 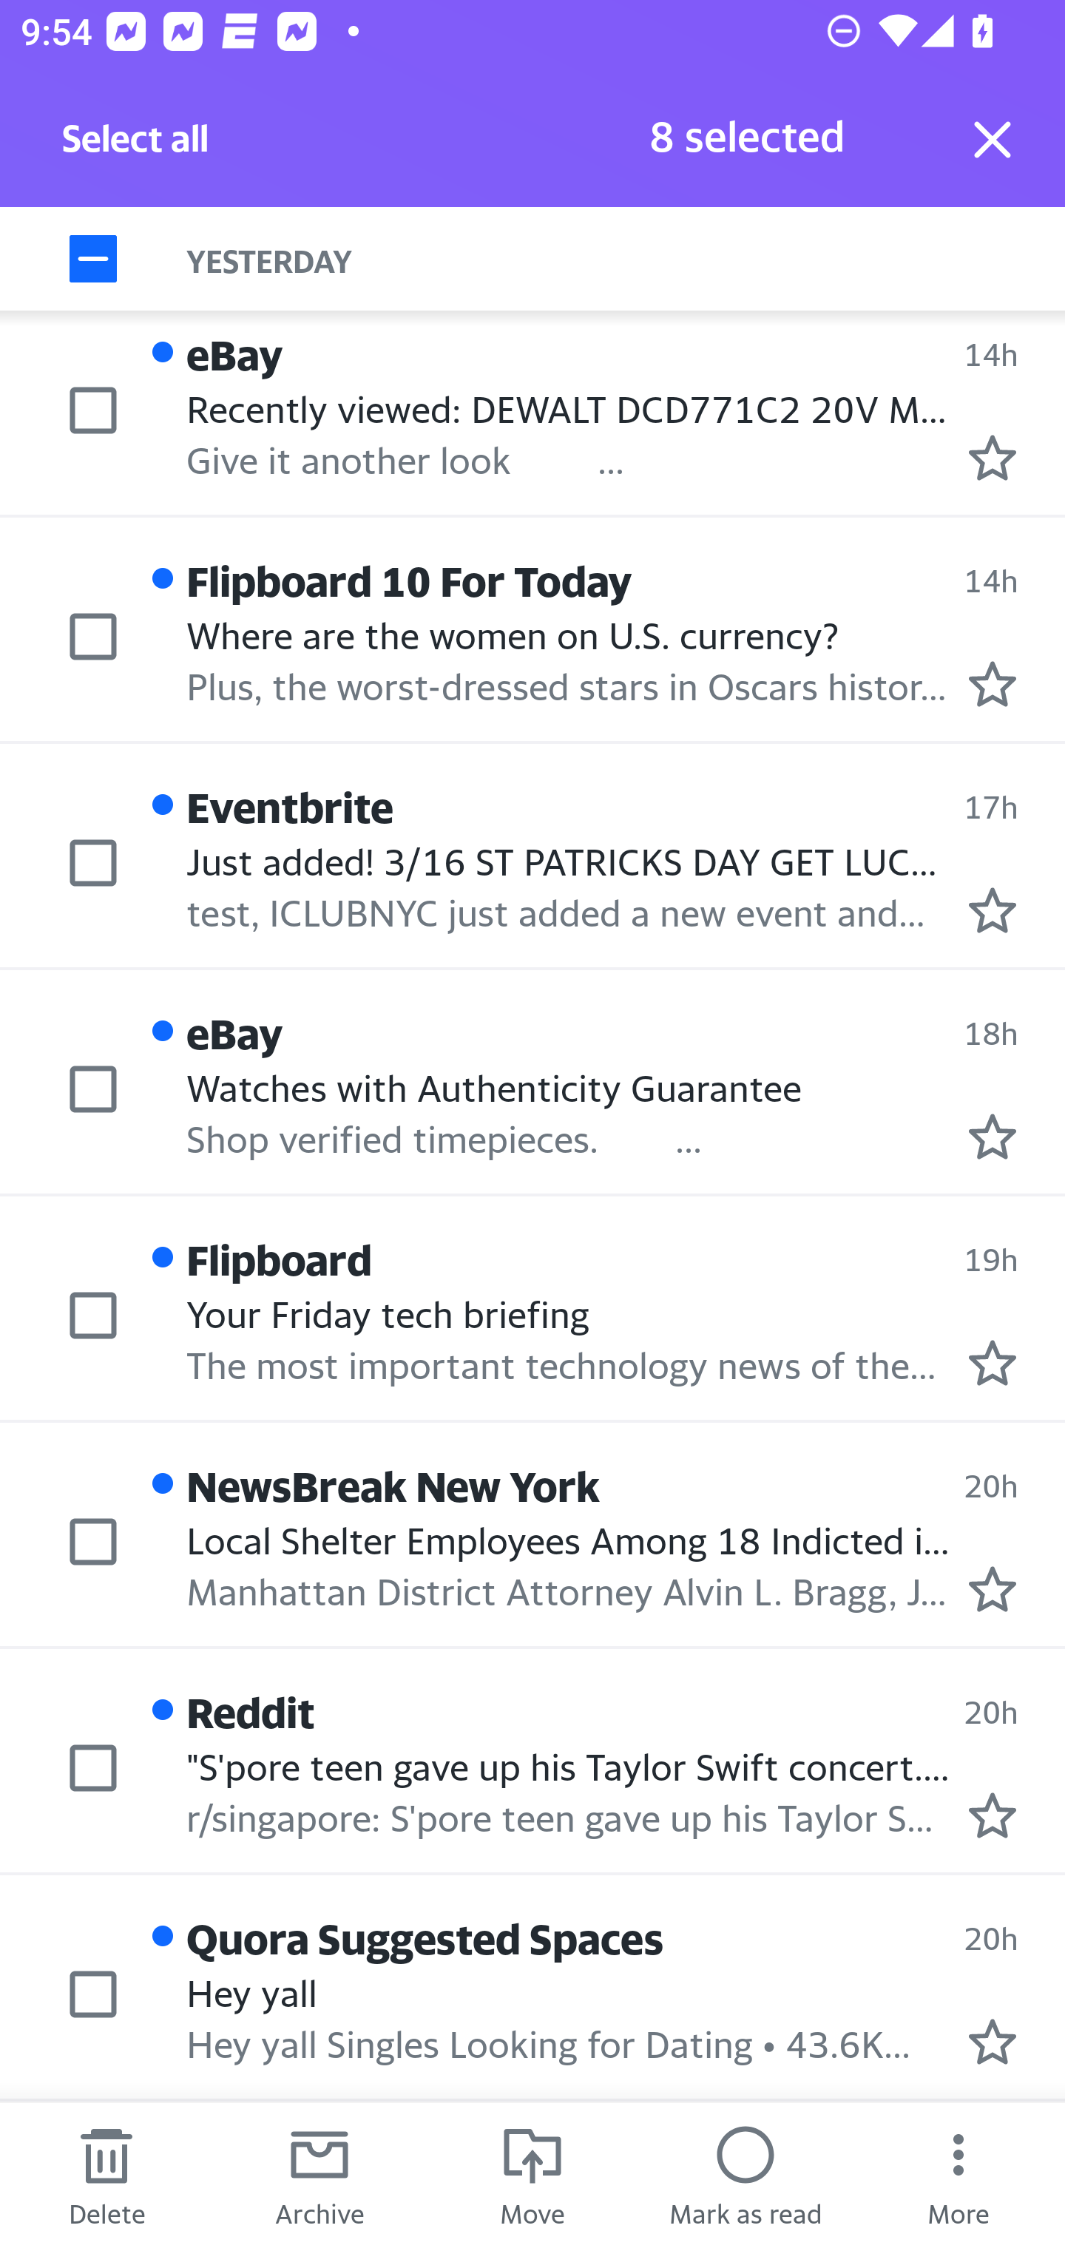 What do you see at coordinates (993, 1815) in the screenshot?
I see `Mark as starred.` at bounding box center [993, 1815].